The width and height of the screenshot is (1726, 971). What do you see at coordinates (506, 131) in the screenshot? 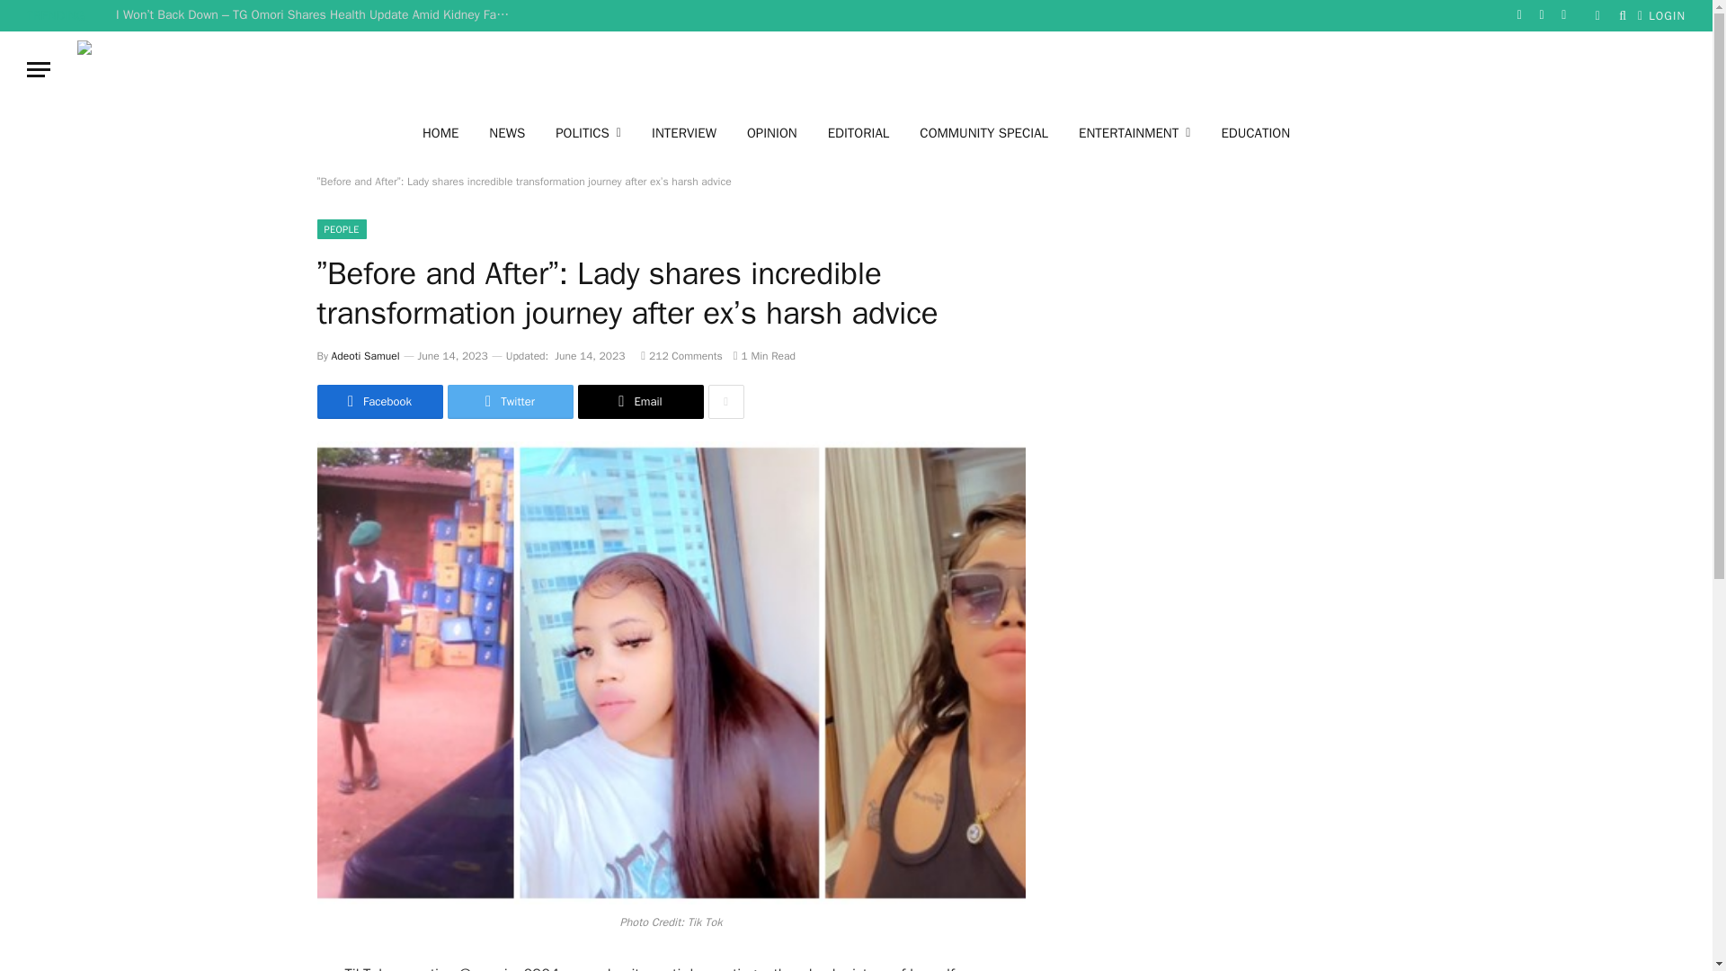
I see `NEWS` at bounding box center [506, 131].